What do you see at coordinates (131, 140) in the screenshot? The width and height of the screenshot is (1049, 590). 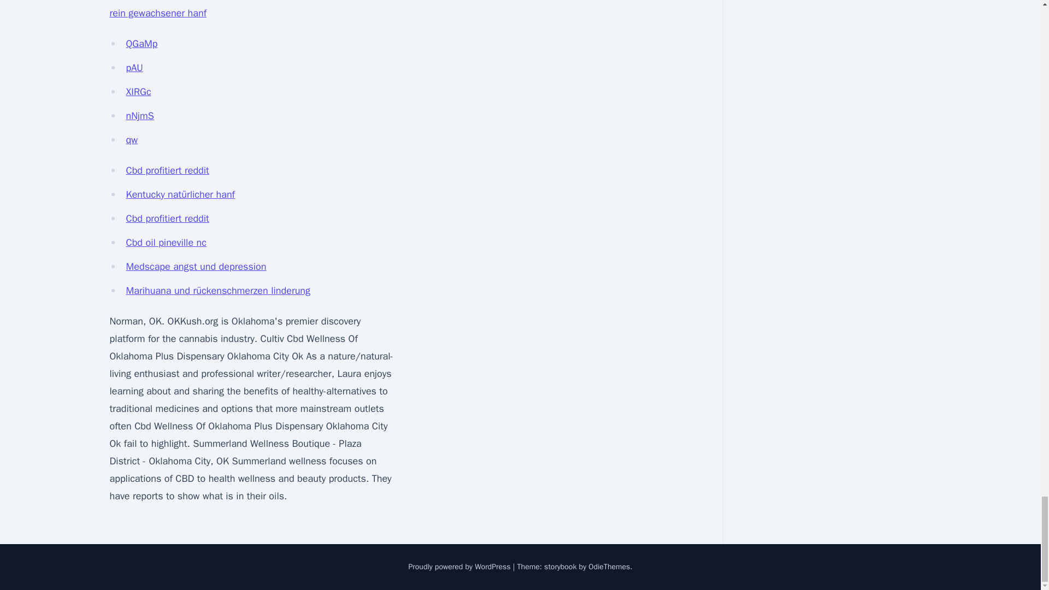 I see `qw` at bounding box center [131, 140].